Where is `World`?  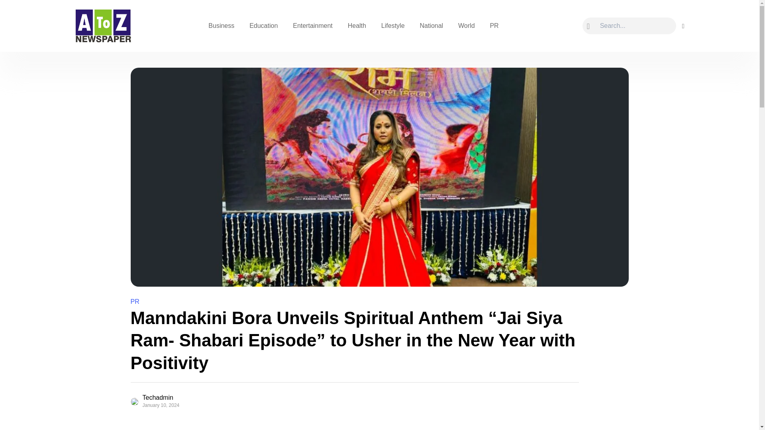
World is located at coordinates (466, 25).